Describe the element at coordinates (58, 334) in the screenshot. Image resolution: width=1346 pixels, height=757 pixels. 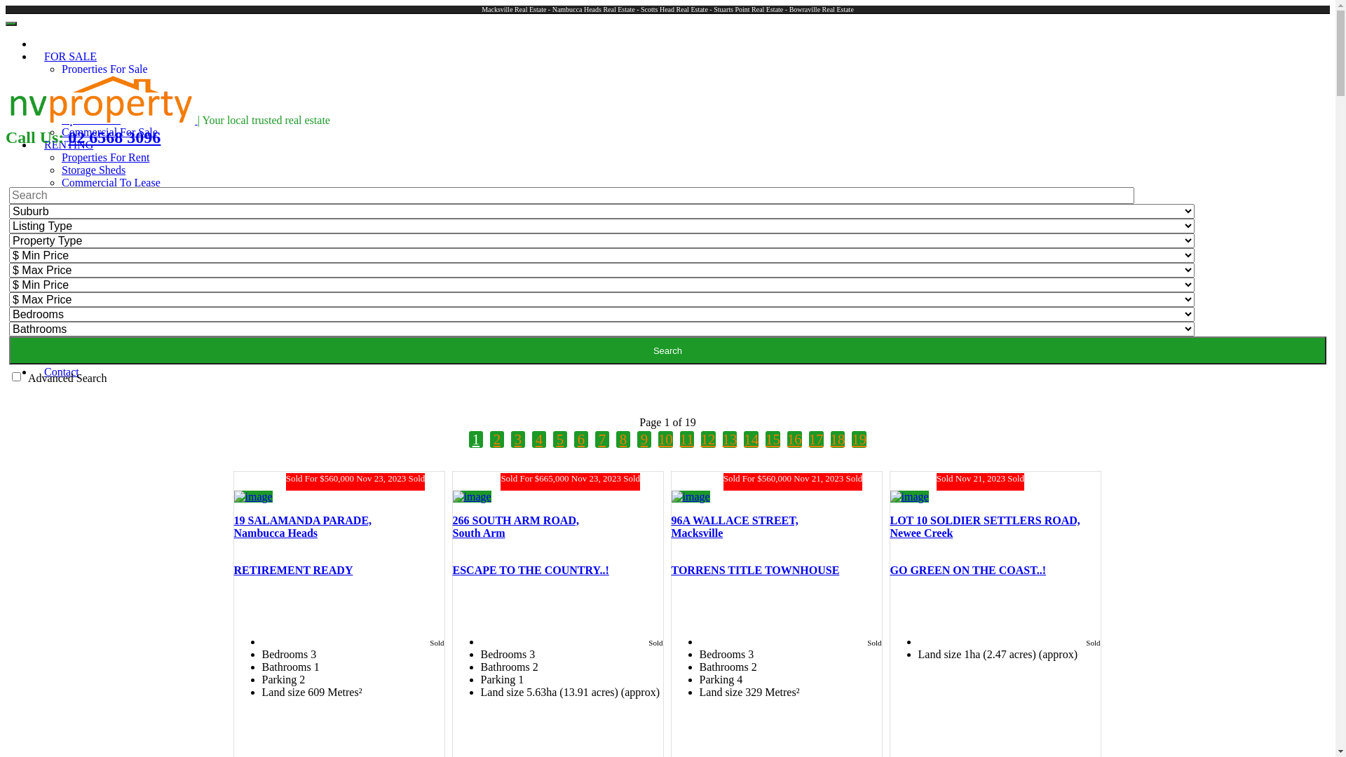
I see `About` at that location.